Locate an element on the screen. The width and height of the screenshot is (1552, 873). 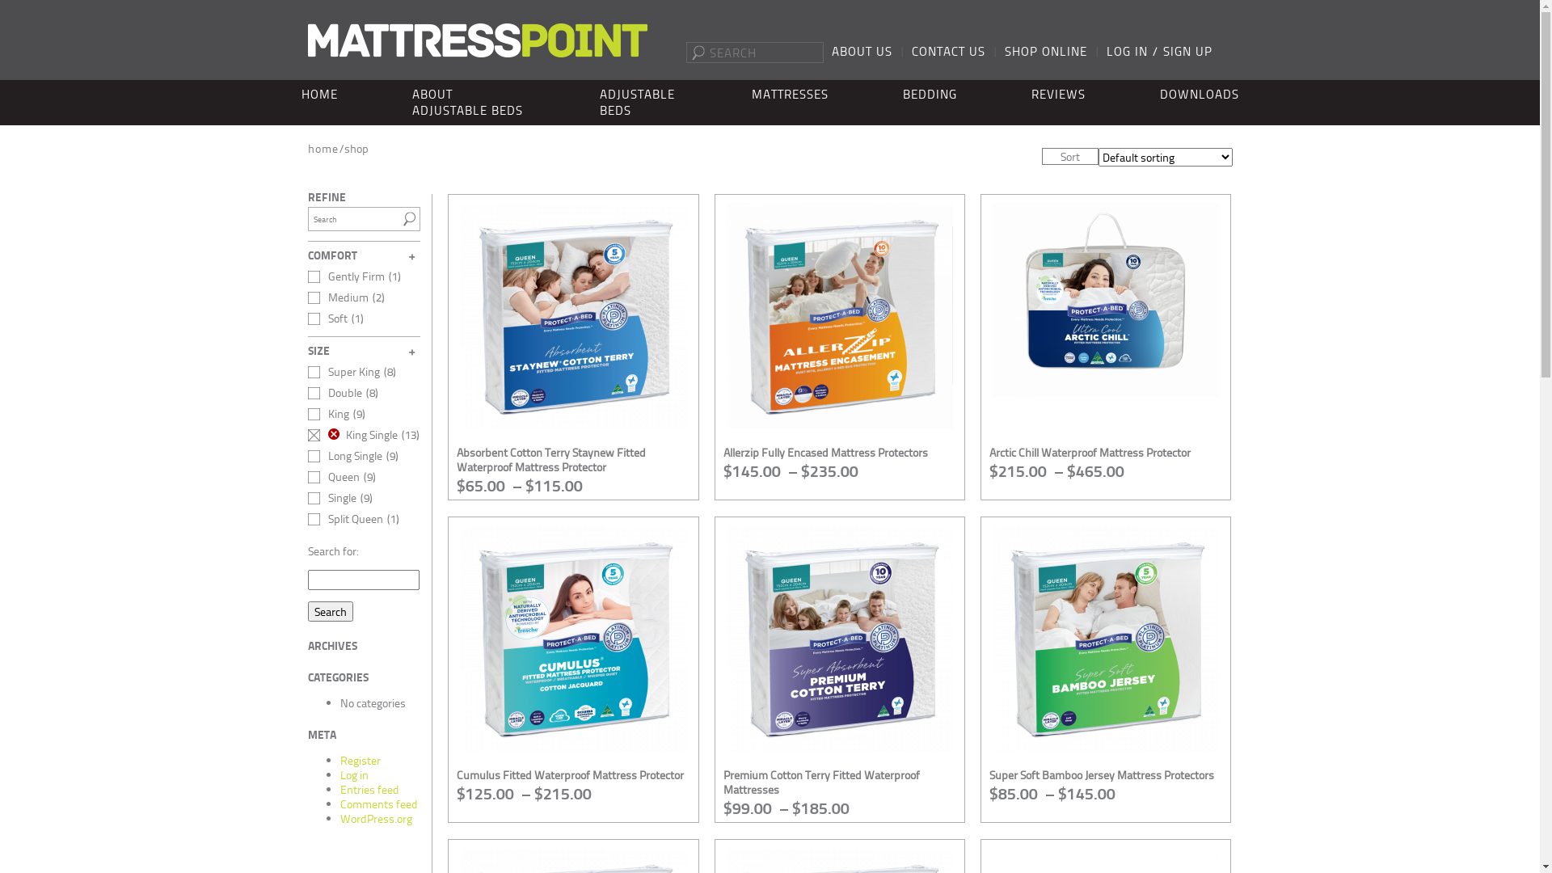
Double is located at coordinates (335, 393).